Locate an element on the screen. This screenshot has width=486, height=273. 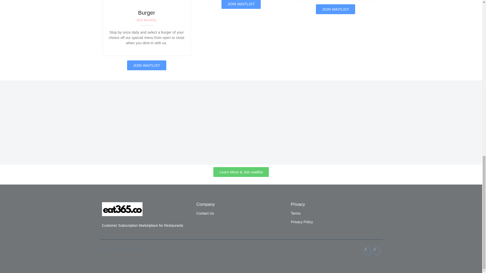
Privacy Policy is located at coordinates (302, 222).